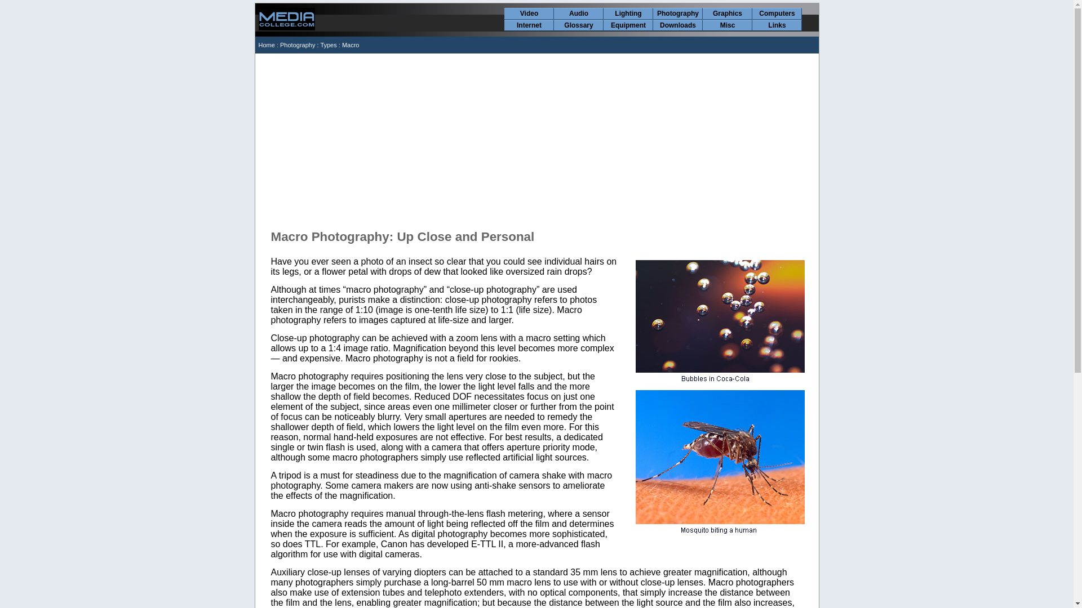 Image resolution: width=1082 pixels, height=608 pixels. Describe the element at coordinates (578, 14) in the screenshot. I see `Audio` at that location.